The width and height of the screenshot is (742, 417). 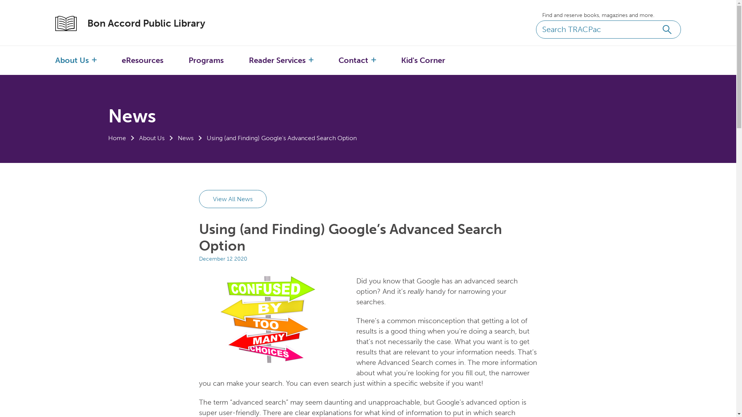 I want to click on About Us, so click(x=152, y=138).